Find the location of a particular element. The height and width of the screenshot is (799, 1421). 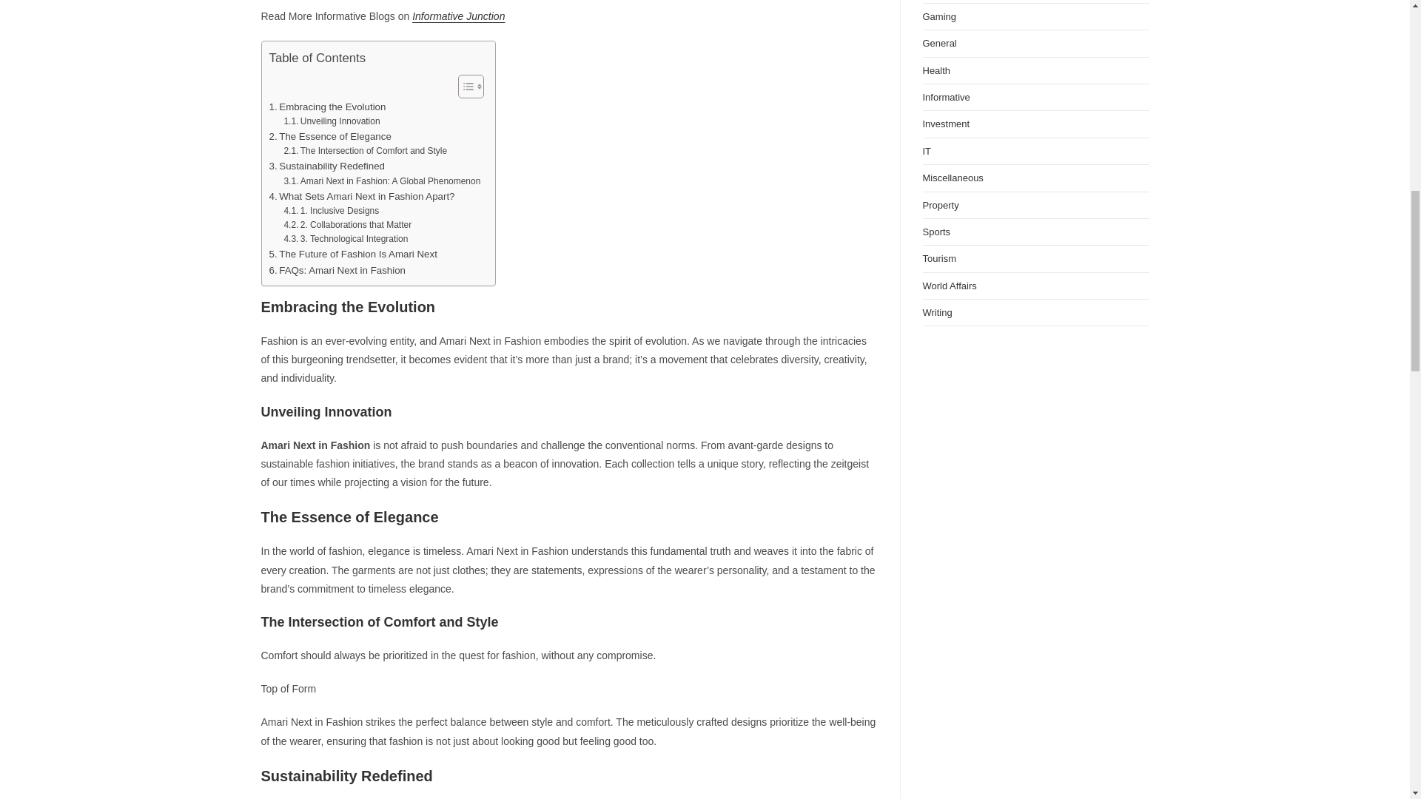

1. Inclusive Designs is located at coordinates (331, 211).